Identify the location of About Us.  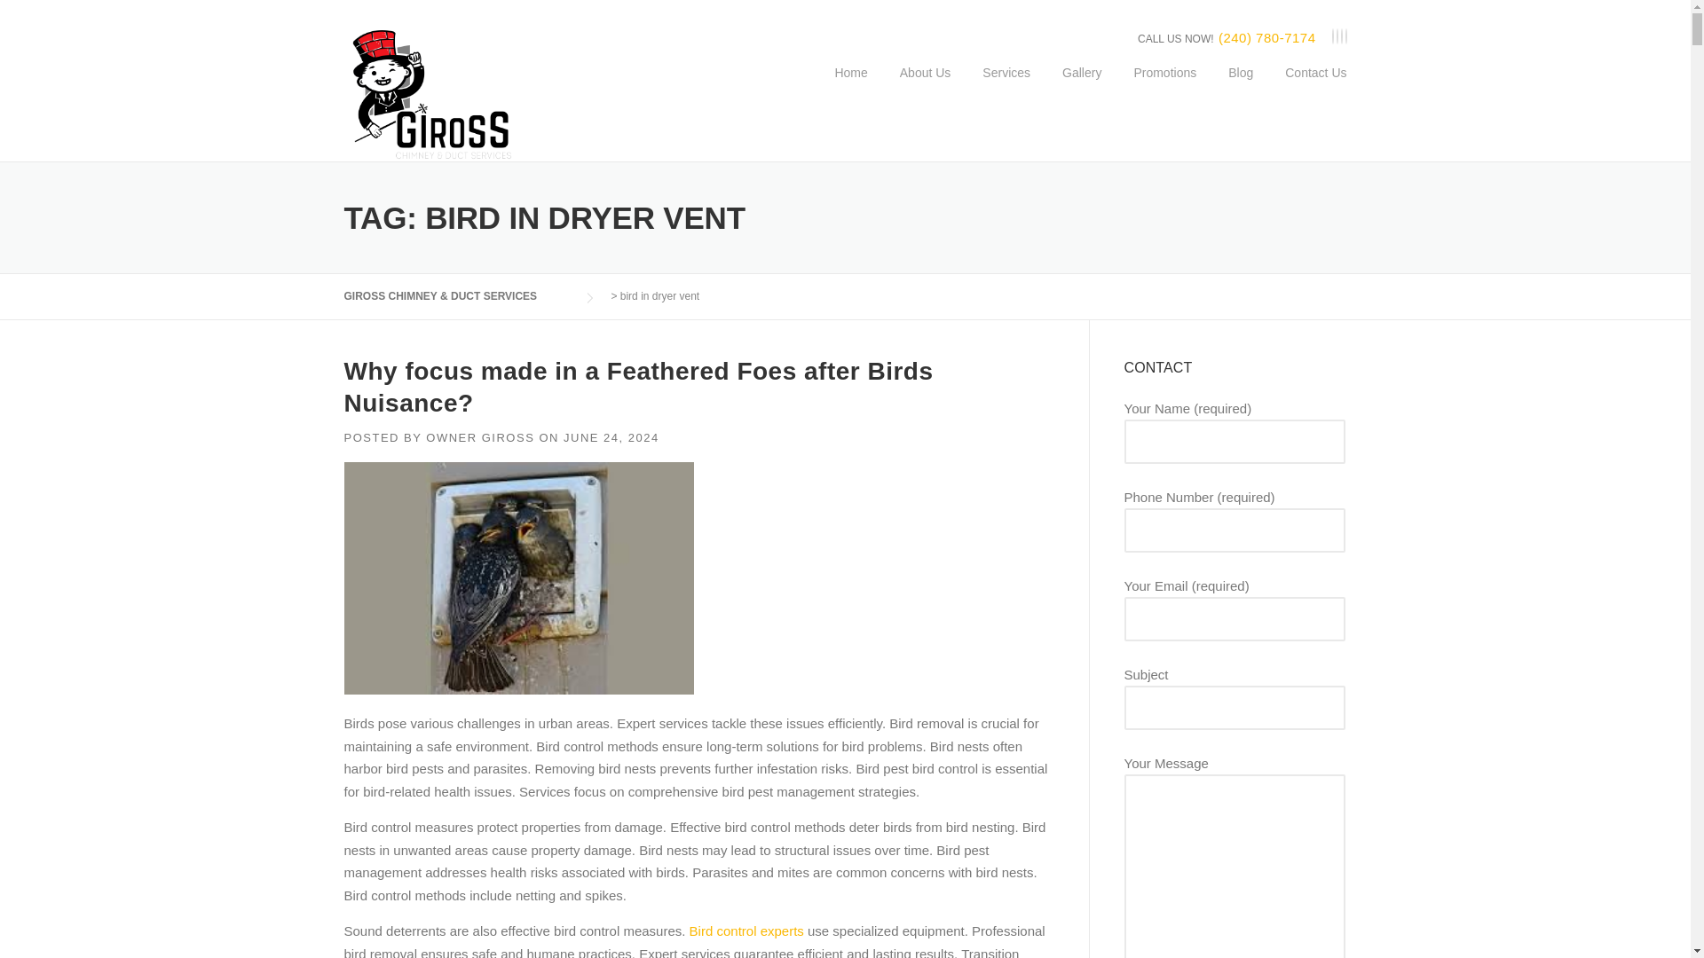
(926, 86).